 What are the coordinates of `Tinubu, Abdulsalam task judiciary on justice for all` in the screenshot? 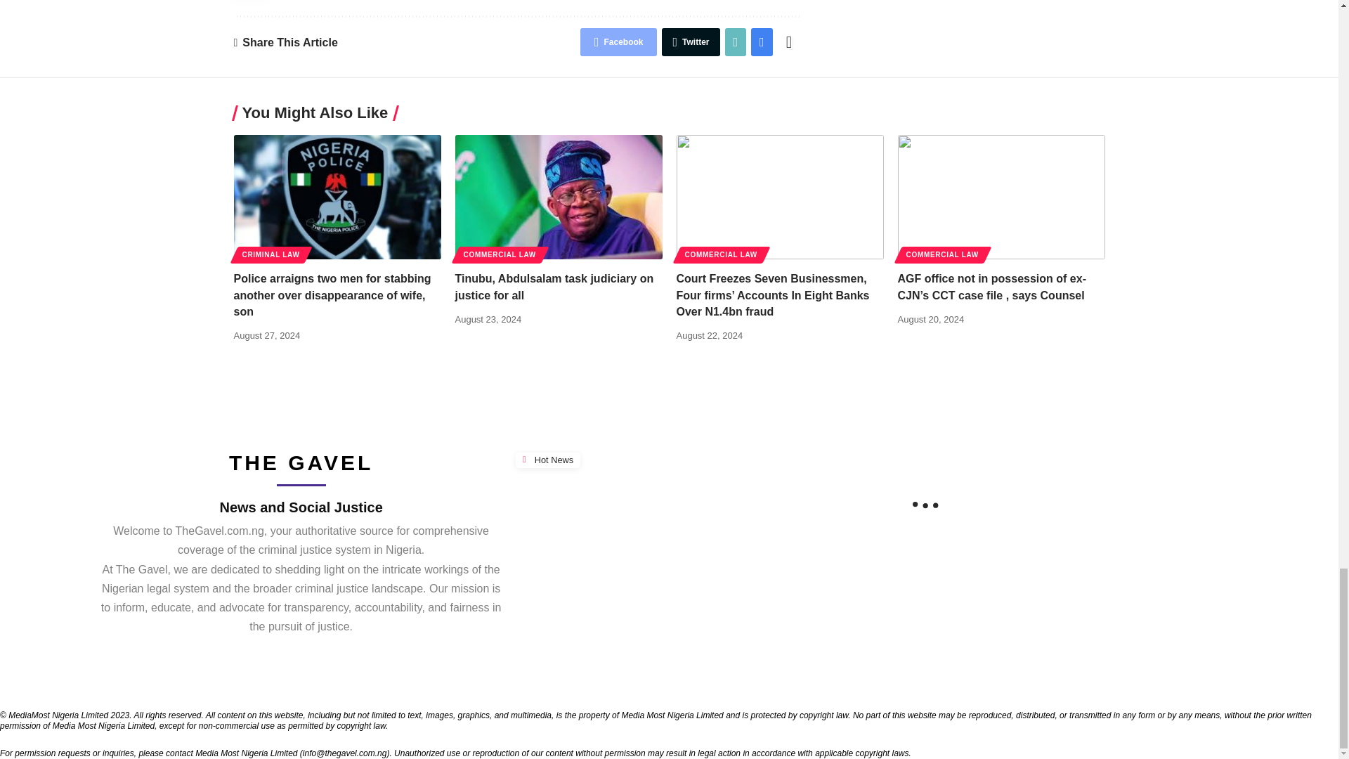 It's located at (559, 197).